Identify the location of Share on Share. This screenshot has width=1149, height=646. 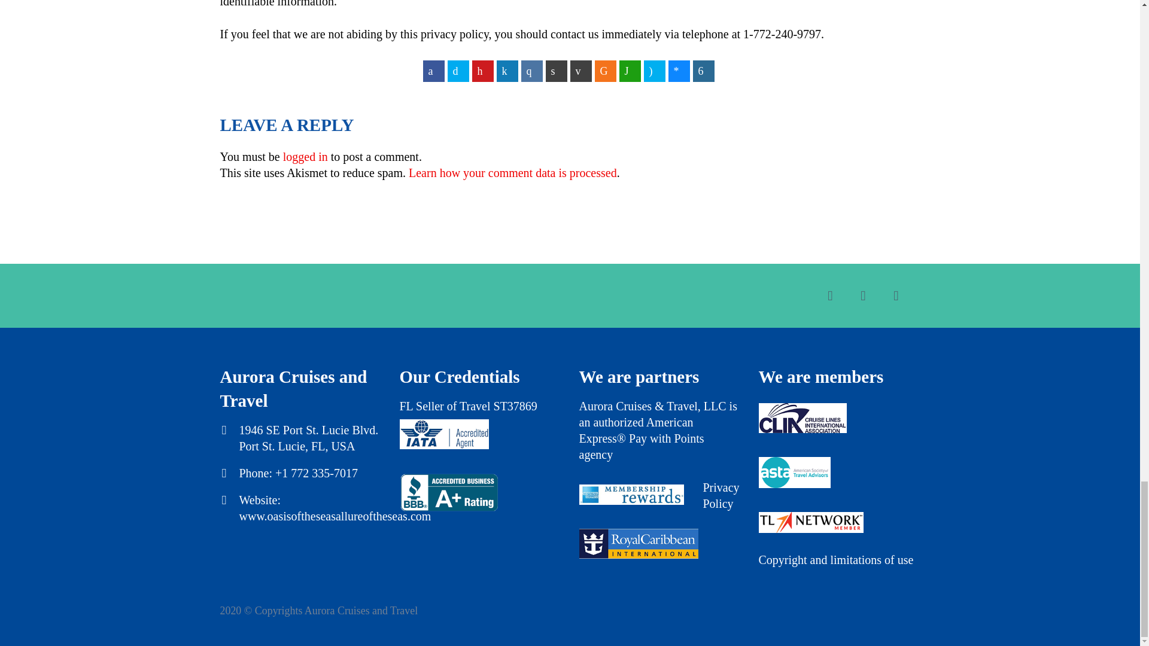
(704, 71).